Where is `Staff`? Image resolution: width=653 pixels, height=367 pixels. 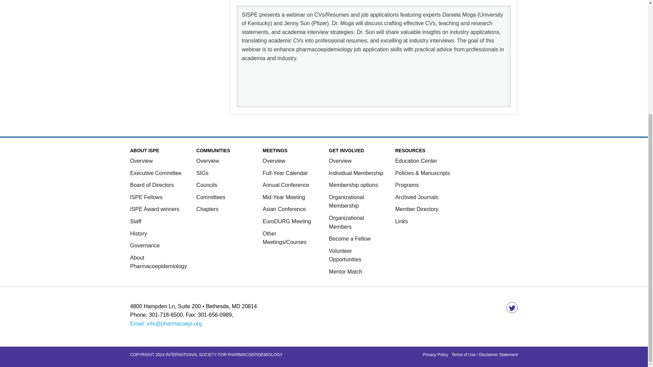
Staff is located at coordinates (135, 221).